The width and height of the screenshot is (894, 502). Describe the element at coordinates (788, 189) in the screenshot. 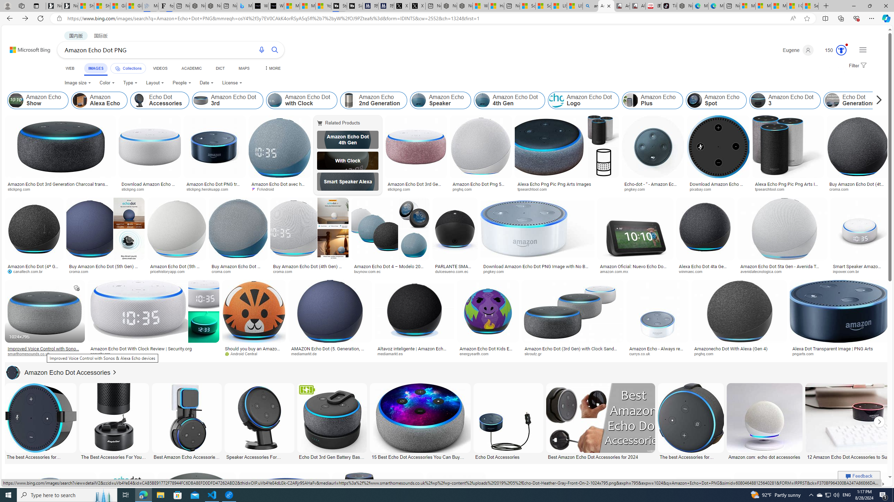

I see `tpsearchtool.com` at that location.